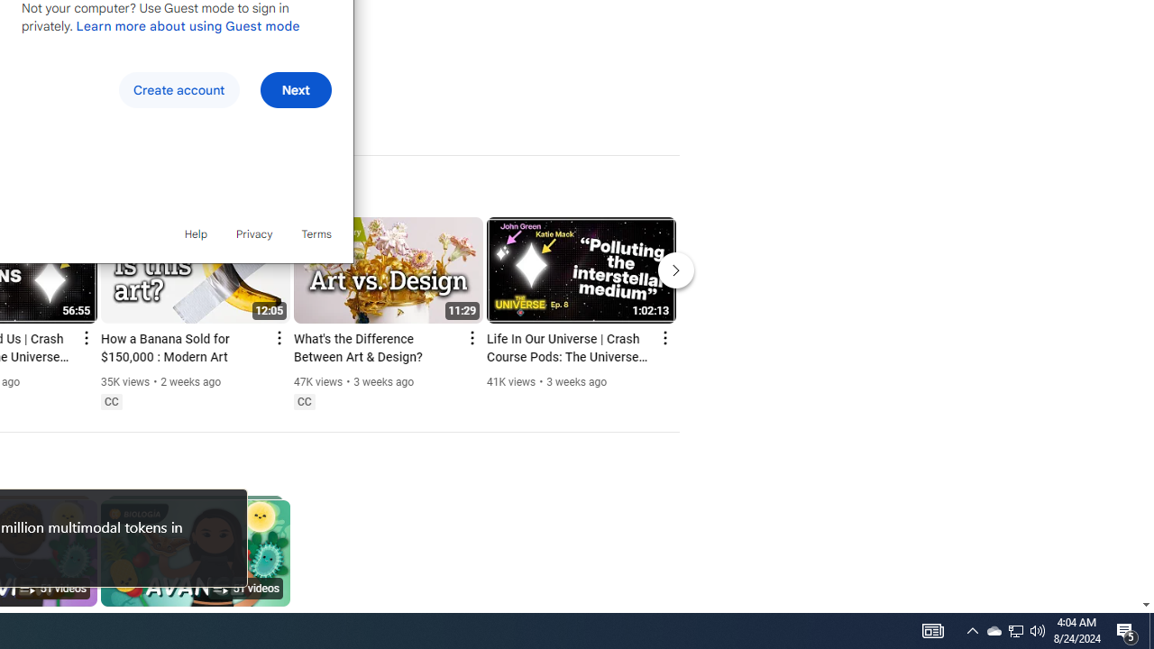 The height and width of the screenshot is (649, 1154). What do you see at coordinates (1127, 631) in the screenshot?
I see `AutomationID: 4105` at bounding box center [1127, 631].